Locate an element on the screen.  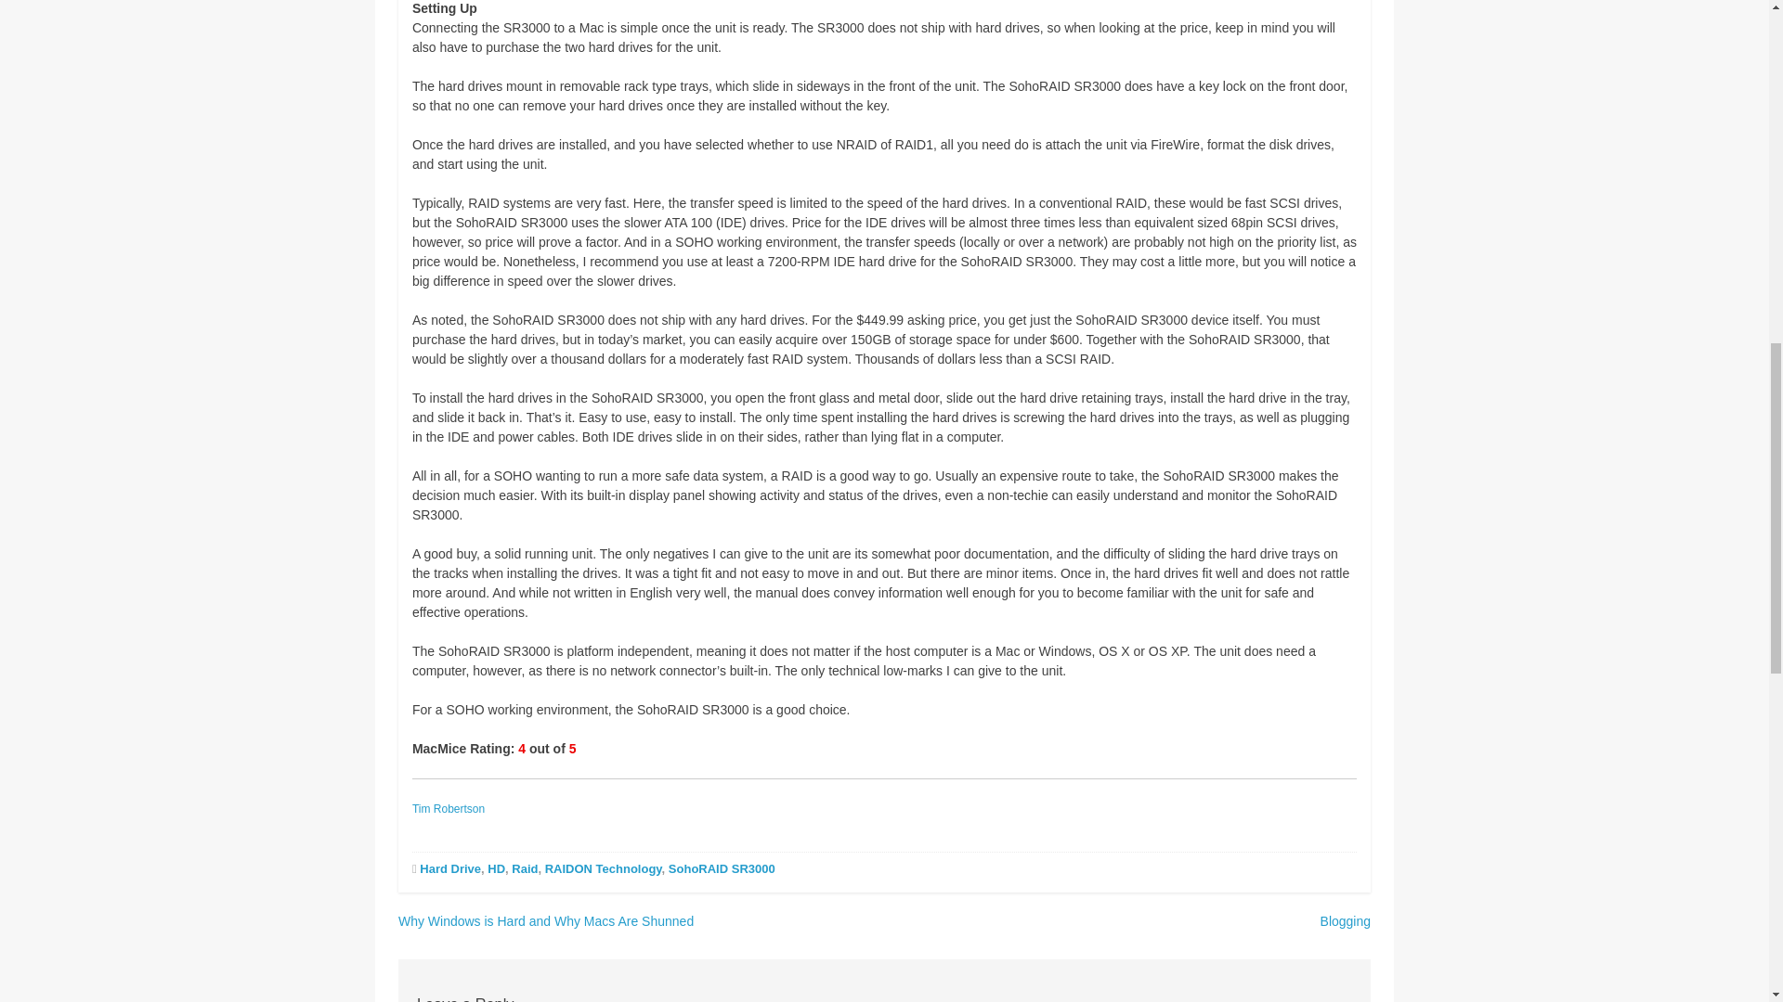
Tim Robertson is located at coordinates (448, 809).